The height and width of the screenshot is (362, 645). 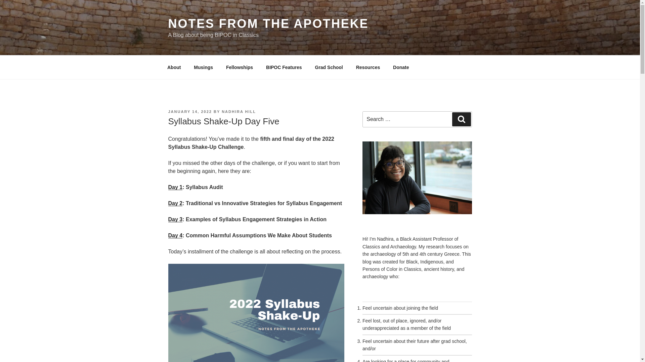 What do you see at coordinates (368, 67) in the screenshot?
I see `Resources` at bounding box center [368, 67].